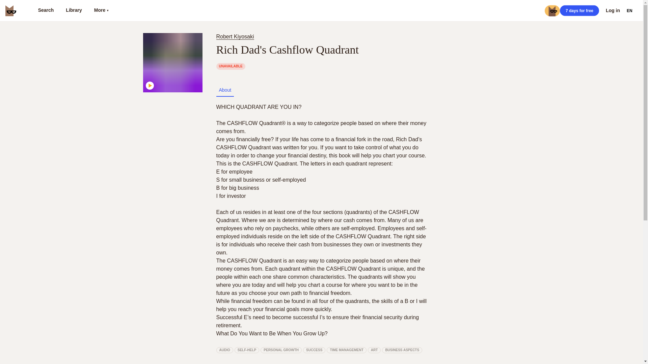 Image resolution: width=648 pixels, height=364 pixels. I want to click on TIME MANAGEMENT, so click(346, 350).